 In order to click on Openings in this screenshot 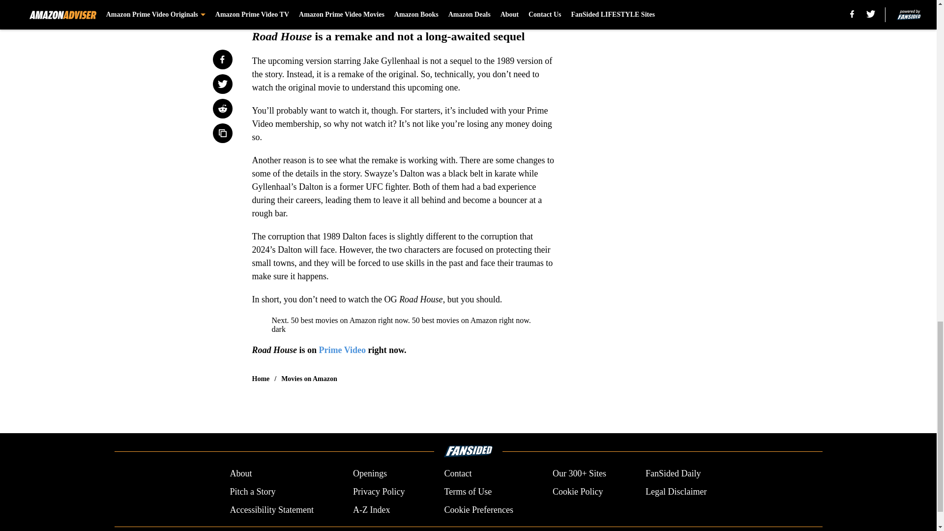, I will do `click(370, 474)`.